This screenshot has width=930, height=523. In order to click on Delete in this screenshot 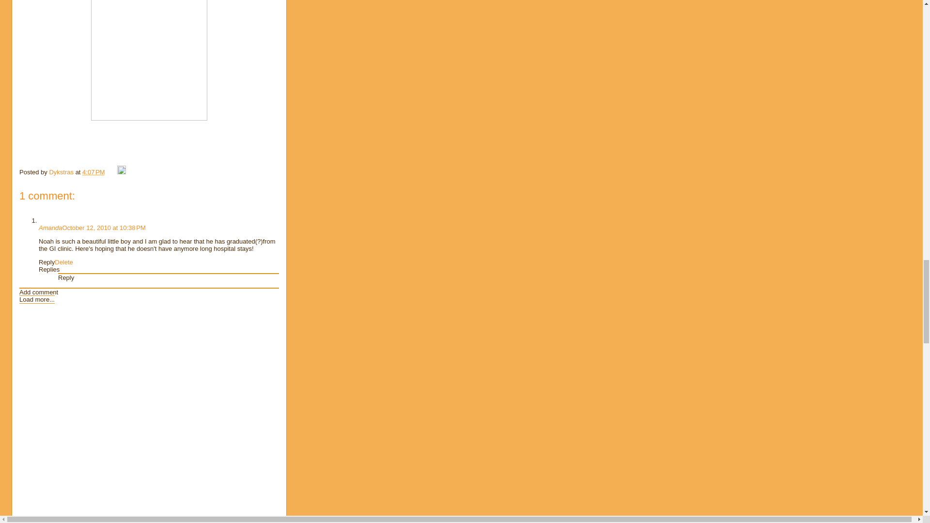, I will do `click(64, 261)`.